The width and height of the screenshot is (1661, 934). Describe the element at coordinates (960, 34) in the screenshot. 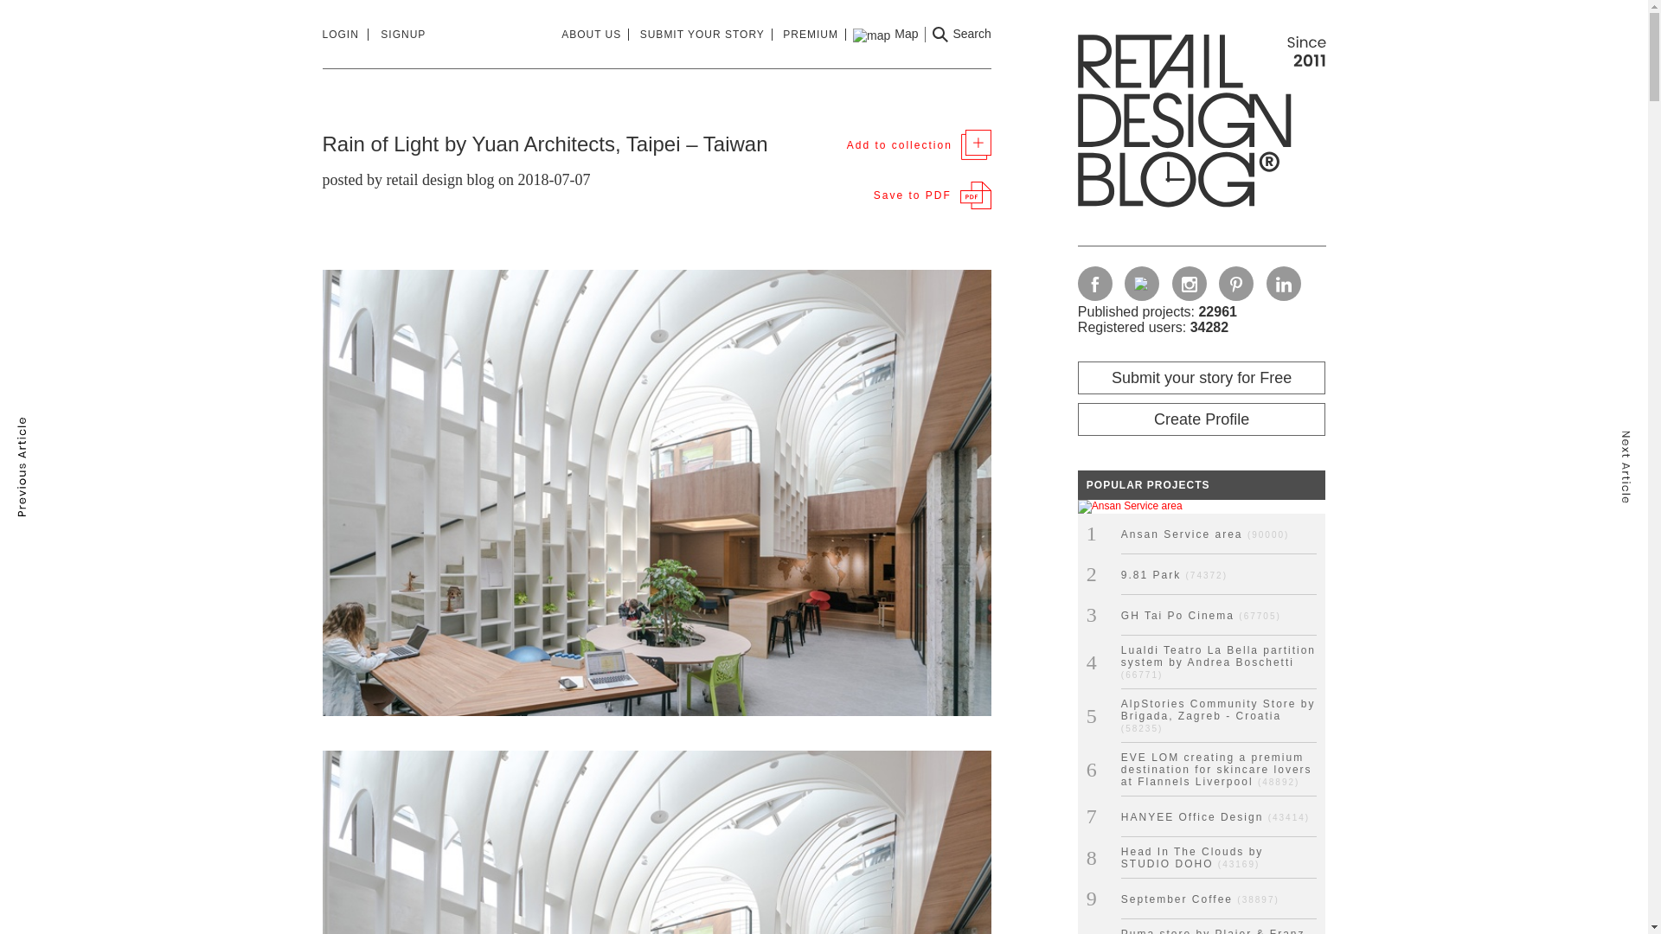

I see `Search` at that location.